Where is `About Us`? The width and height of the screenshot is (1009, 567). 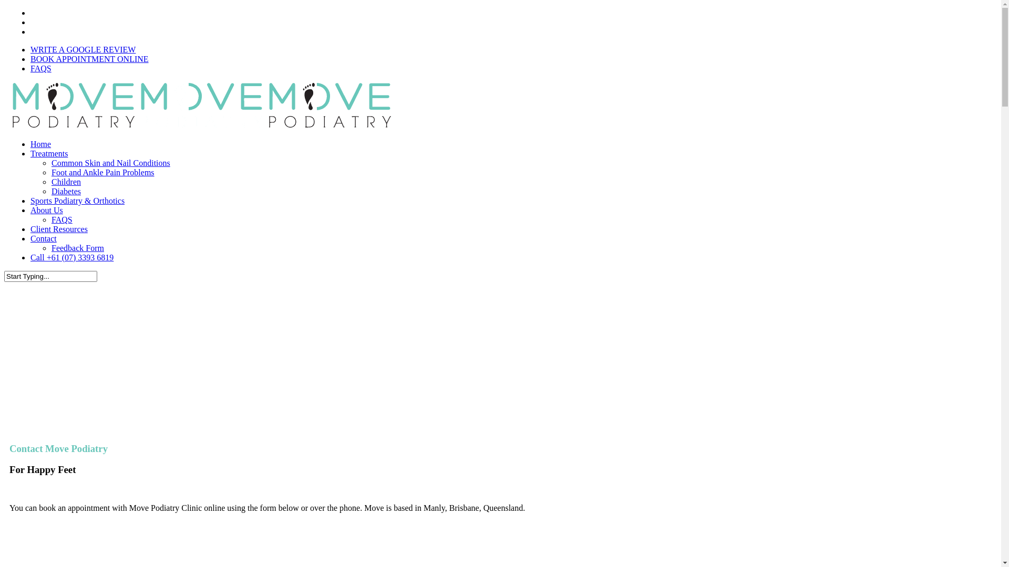 About Us is located at coordinates (47, 210).